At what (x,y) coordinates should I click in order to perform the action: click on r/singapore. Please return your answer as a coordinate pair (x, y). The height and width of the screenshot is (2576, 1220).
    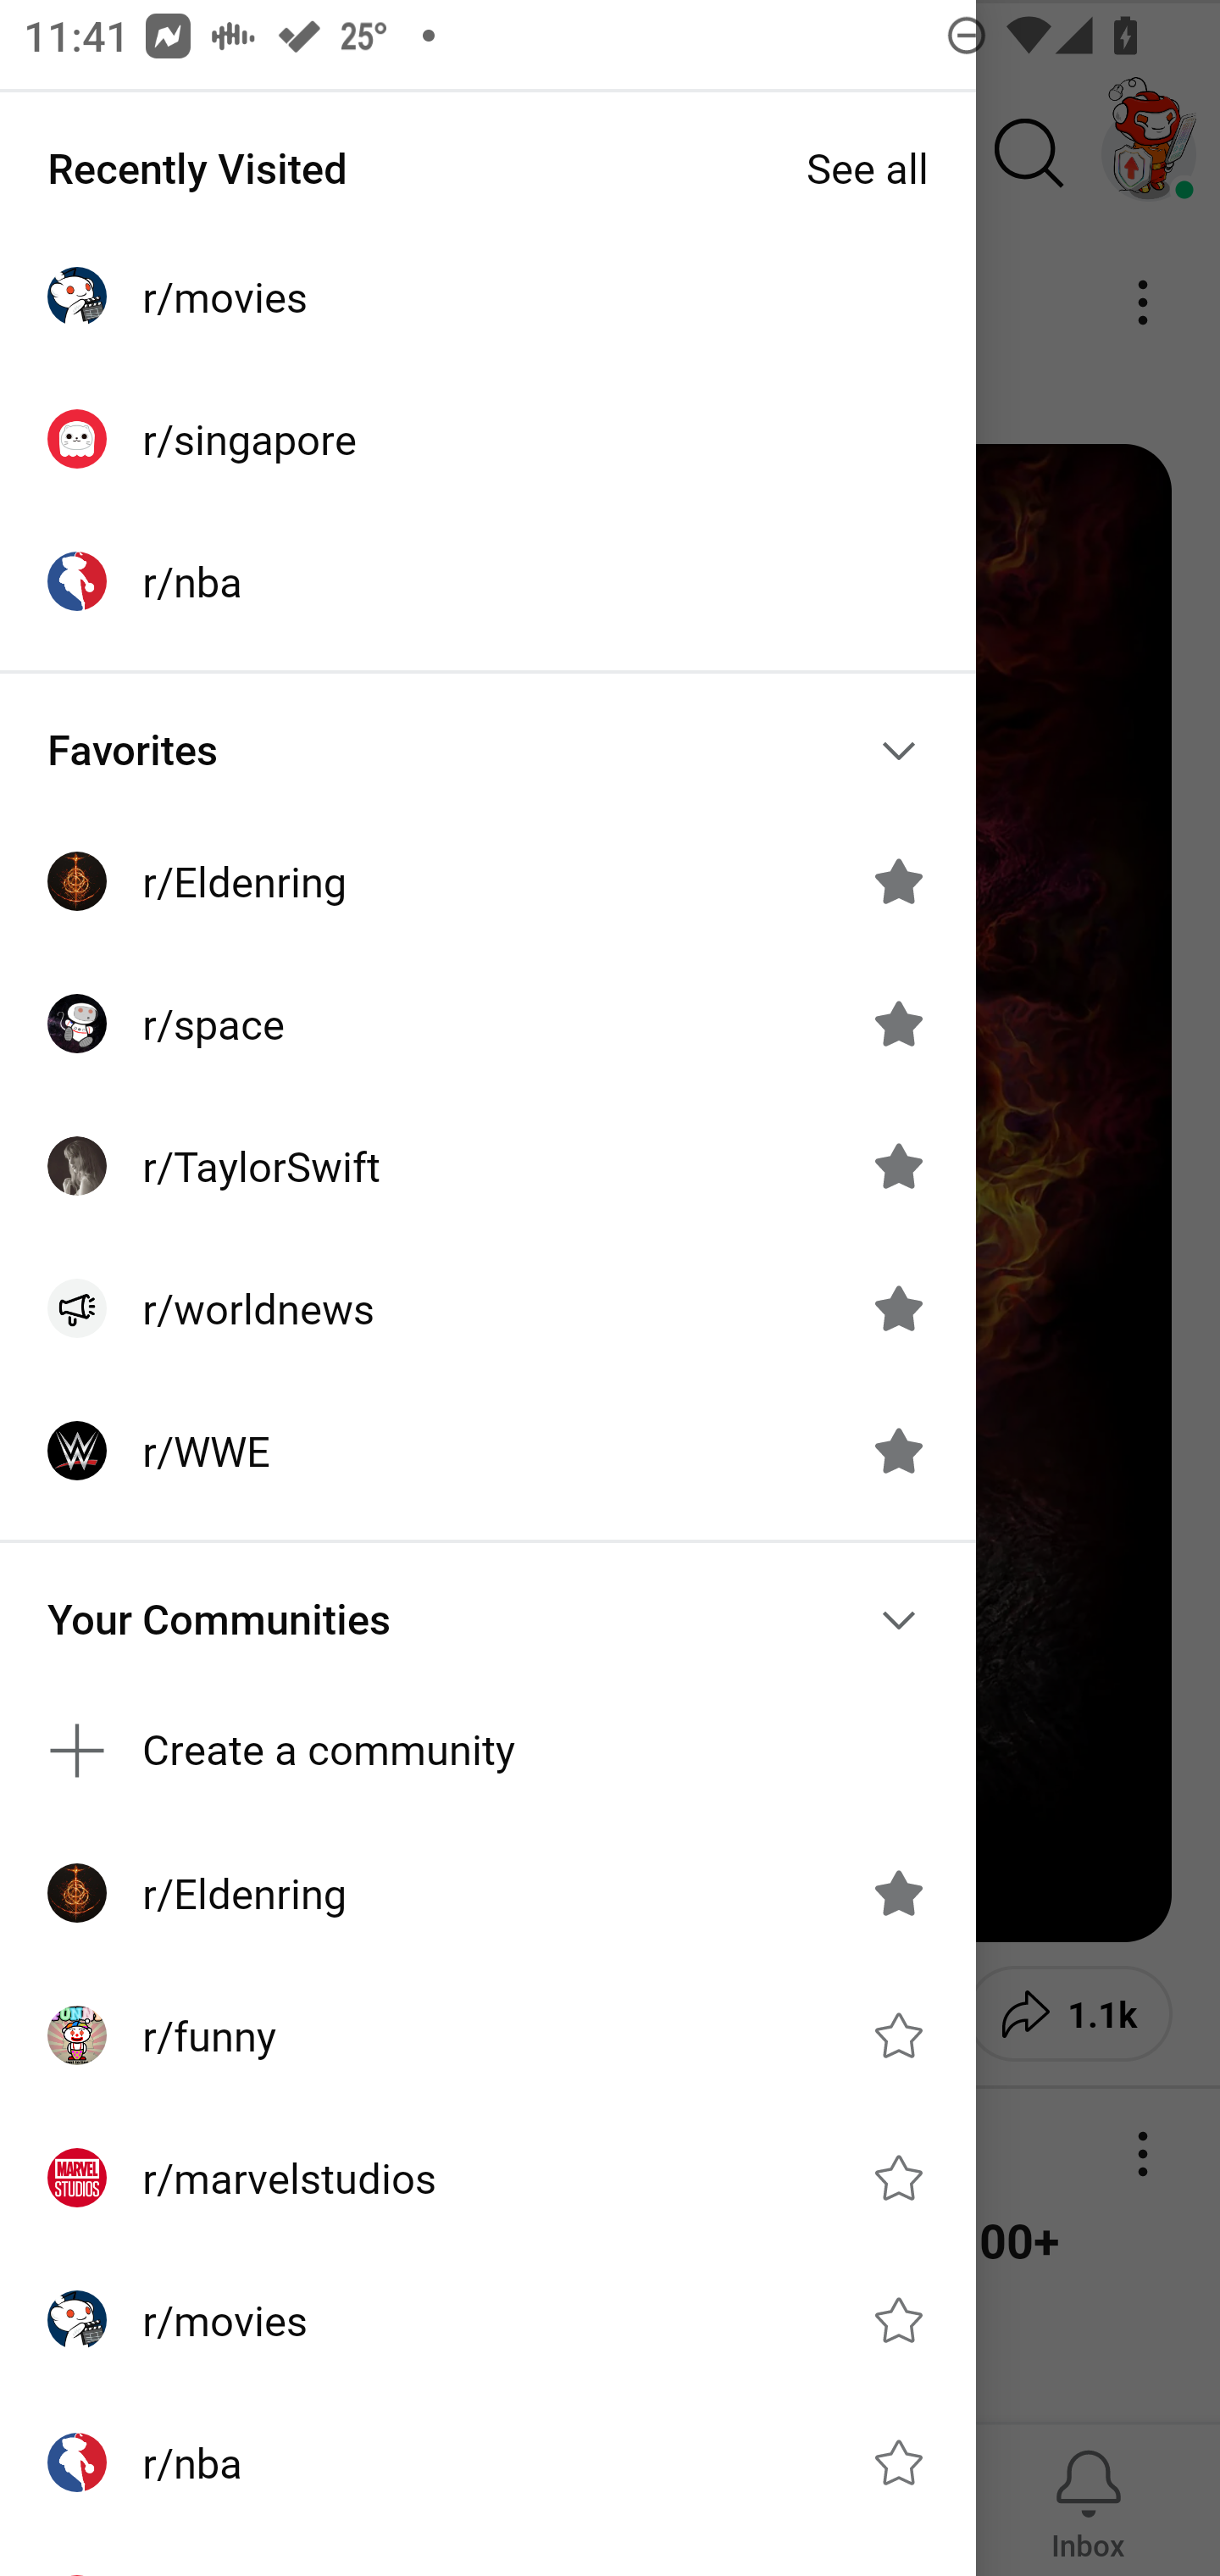
    Looking at the image, I should click on (488, 439).